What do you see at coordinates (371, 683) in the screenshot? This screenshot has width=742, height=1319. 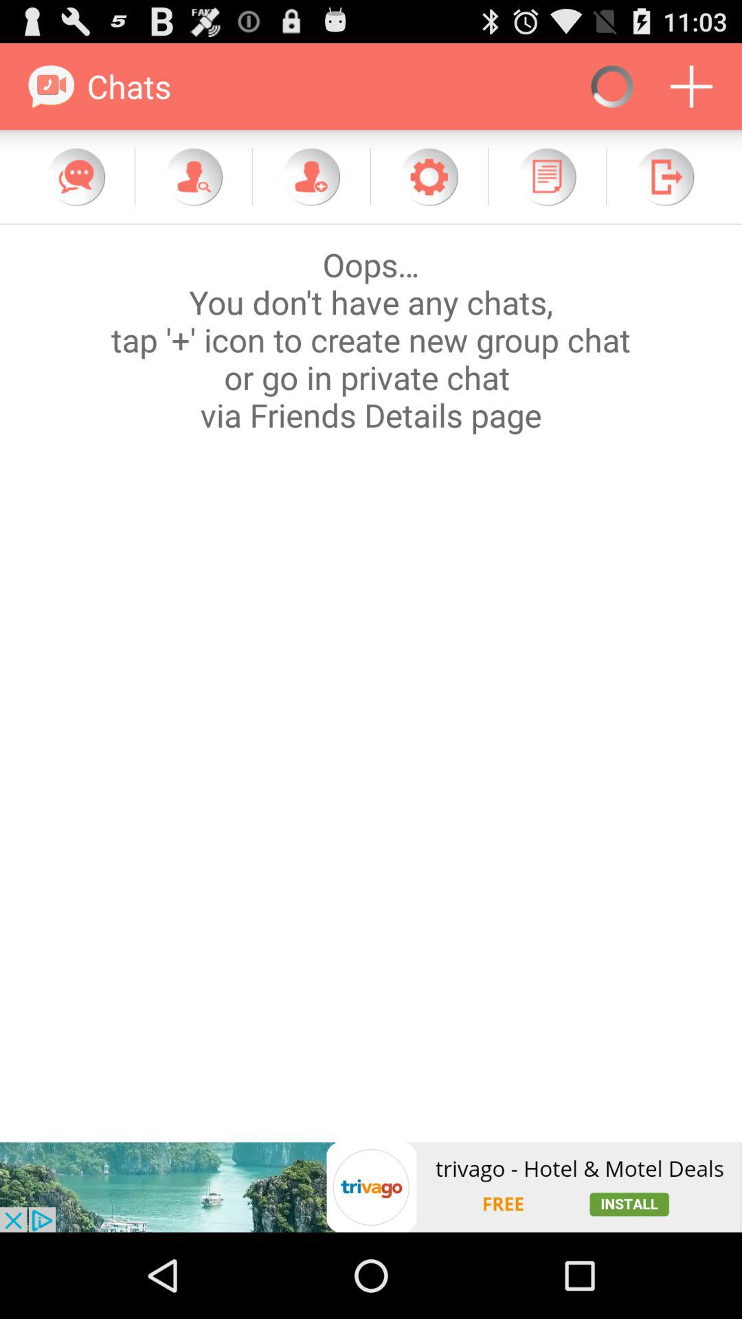 I see `error occured` at bounding box center [371, 683].